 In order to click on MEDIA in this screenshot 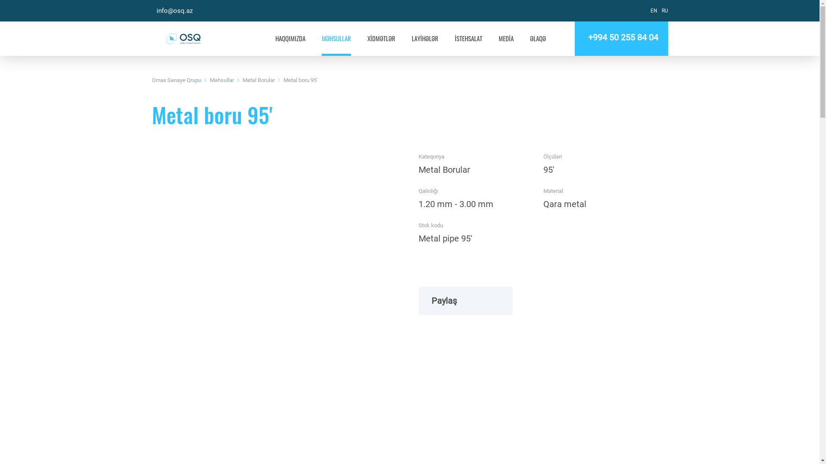, I will do `click(506, 45)`.